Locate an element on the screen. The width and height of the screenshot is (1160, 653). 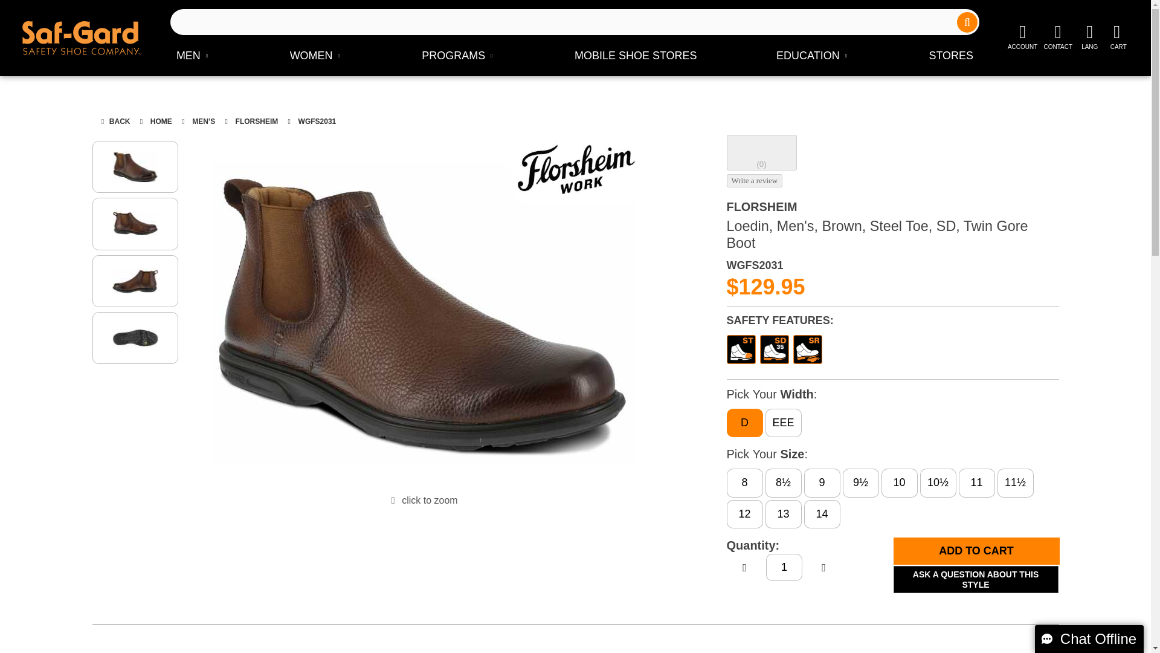
1 is located at coordinates (784, 567).